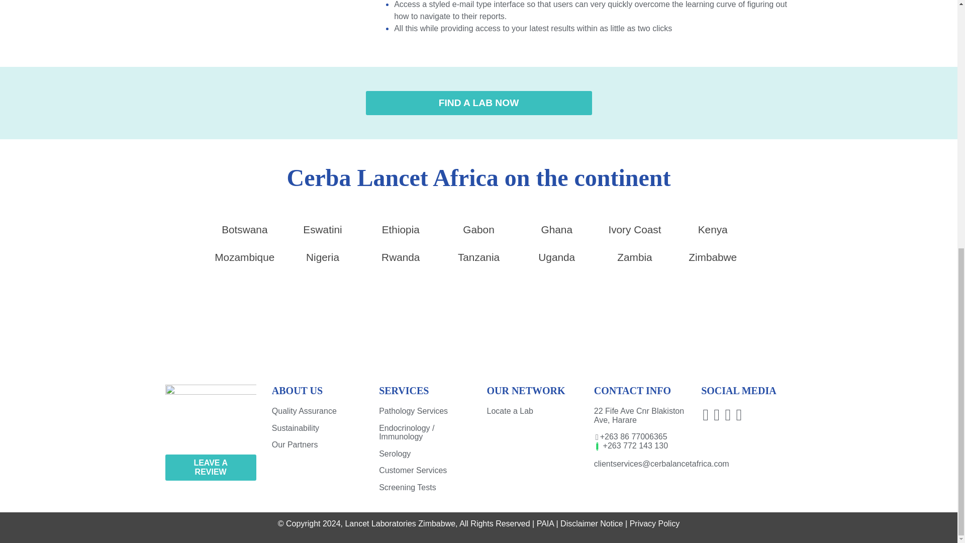 This screenshot has width=965, height=543. What do you see at coordinates (245, 230) in the screenshot?
I see `Botswana` at bounding box center [245, 230].